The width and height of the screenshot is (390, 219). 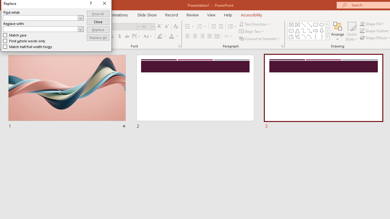 I want to click on Justify, so click(x=210, y=36).